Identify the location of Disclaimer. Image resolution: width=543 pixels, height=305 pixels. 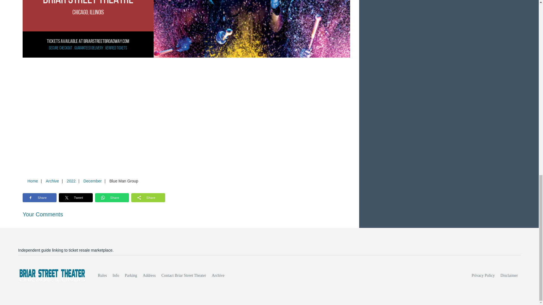
(509, 275).